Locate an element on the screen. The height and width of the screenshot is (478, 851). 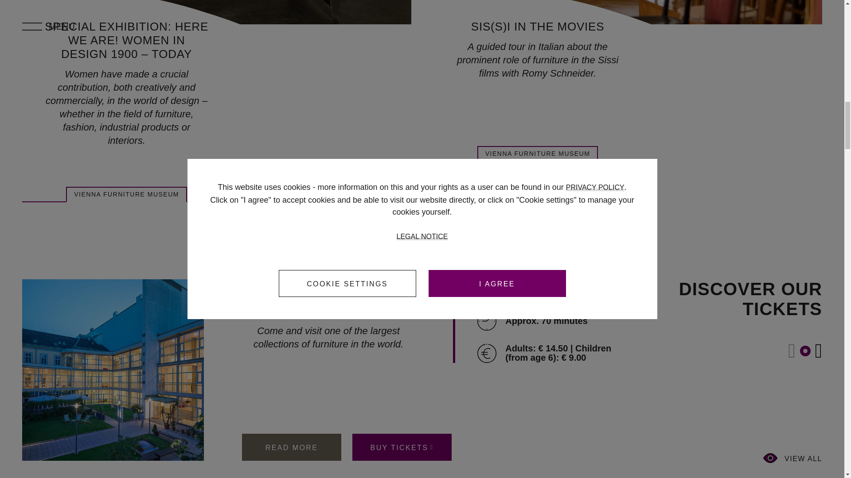
Price is located at coordinates (487, 353).